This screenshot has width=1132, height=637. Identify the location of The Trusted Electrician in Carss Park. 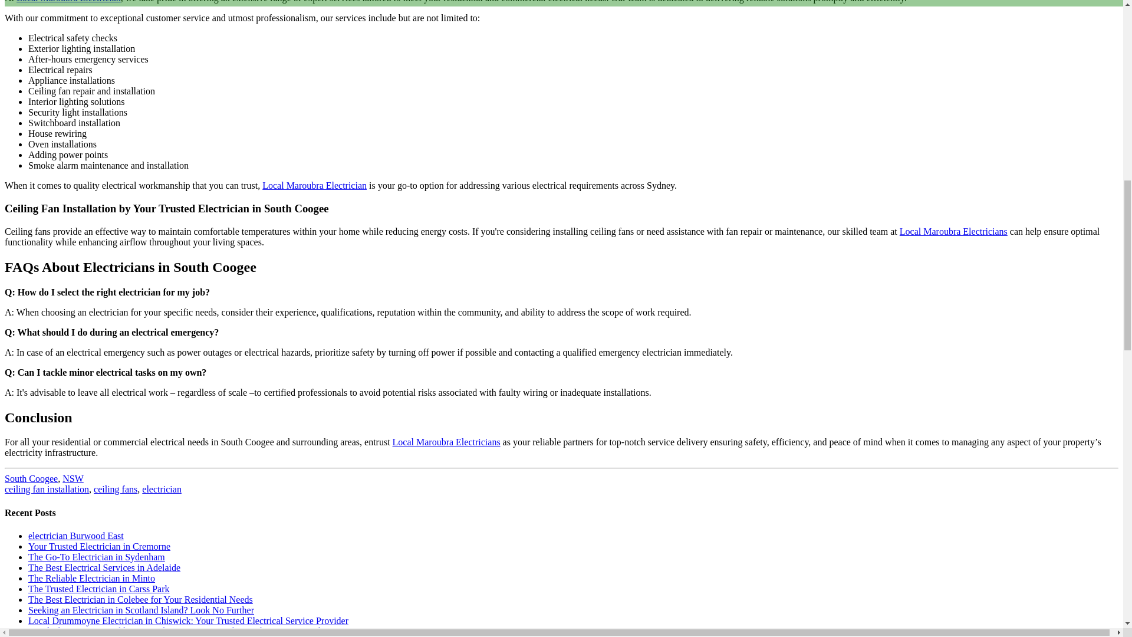
(99, 589).